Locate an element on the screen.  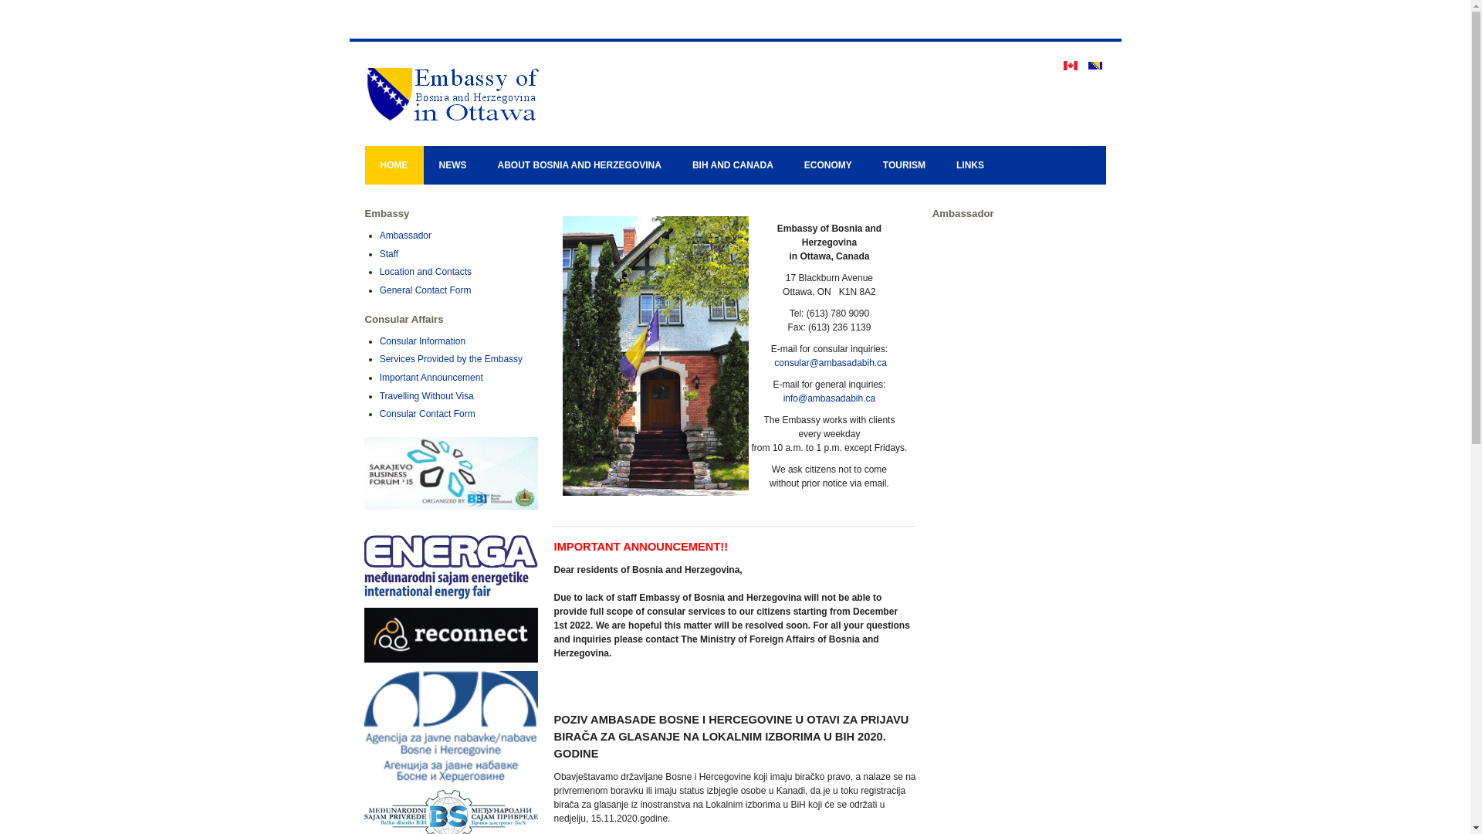
LINKS is located at coordinates (970, 165).